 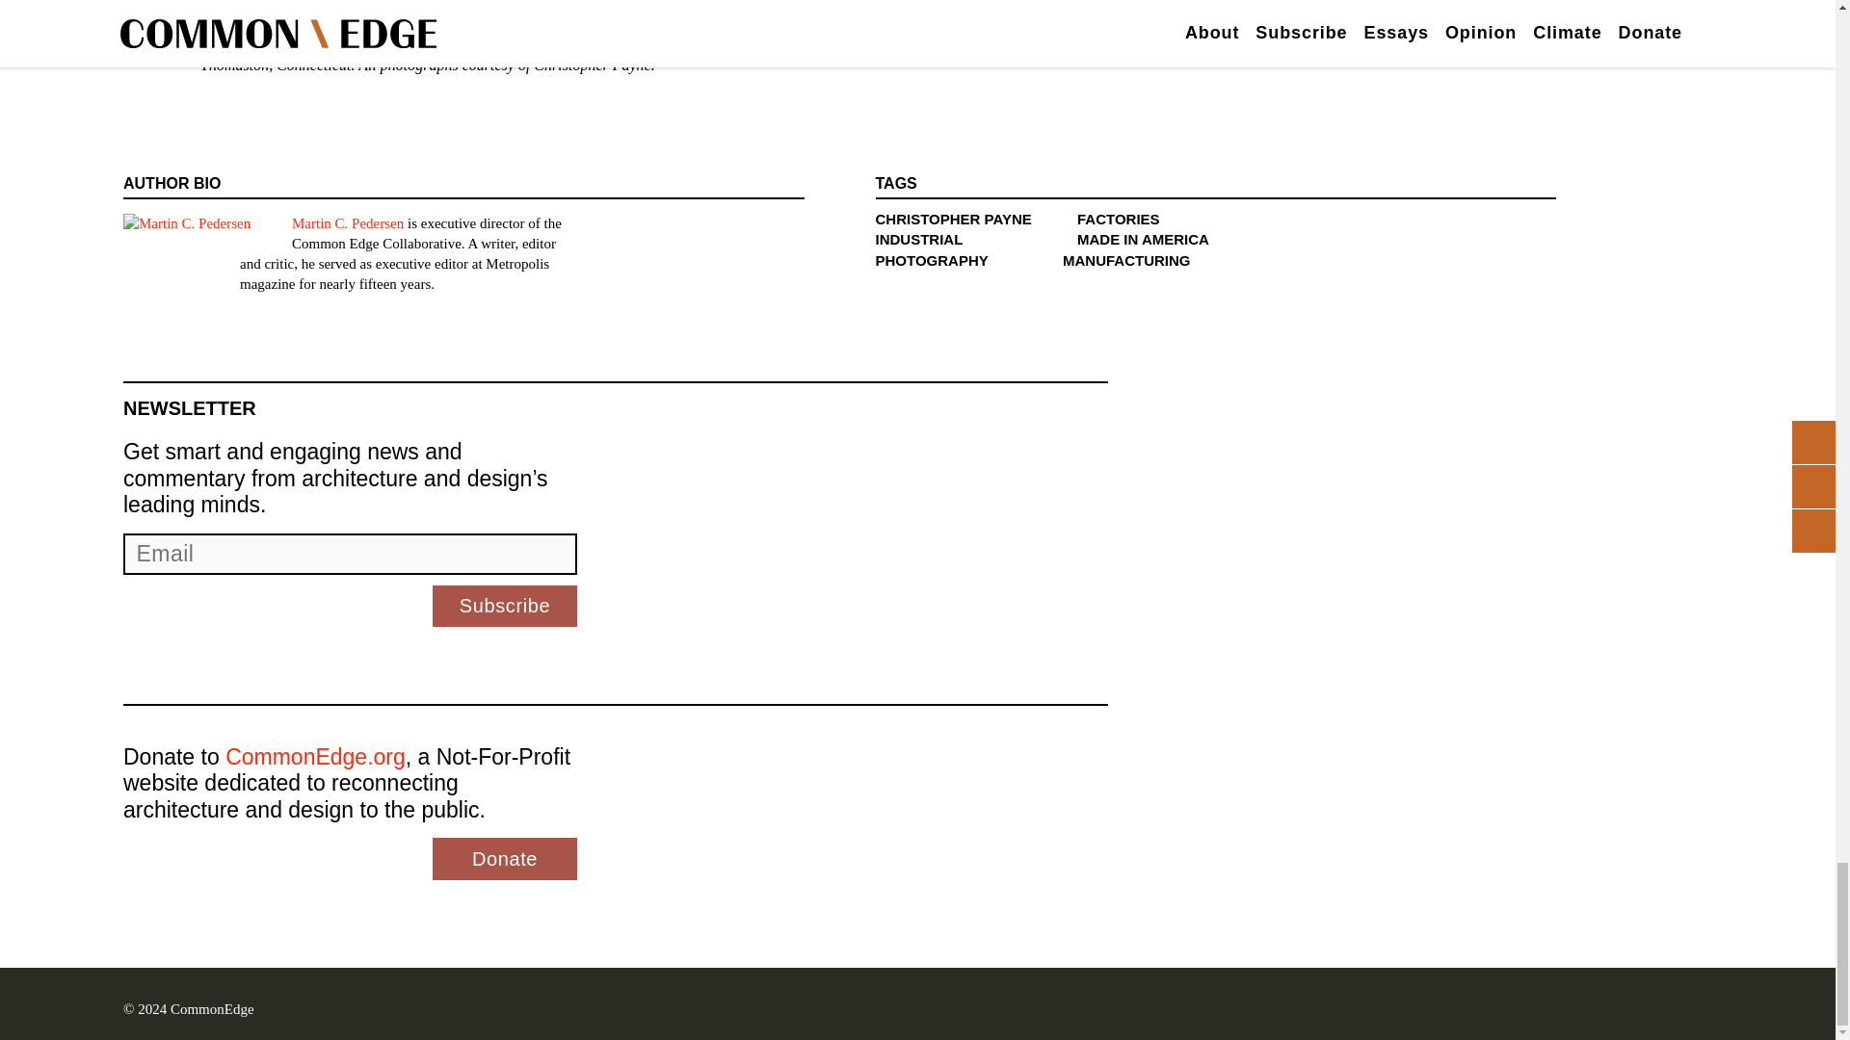 What do you see at coordinates (1126, 260) in the screenshot?
I see `MANUFACTURING` at bounding box center [1126, 260].